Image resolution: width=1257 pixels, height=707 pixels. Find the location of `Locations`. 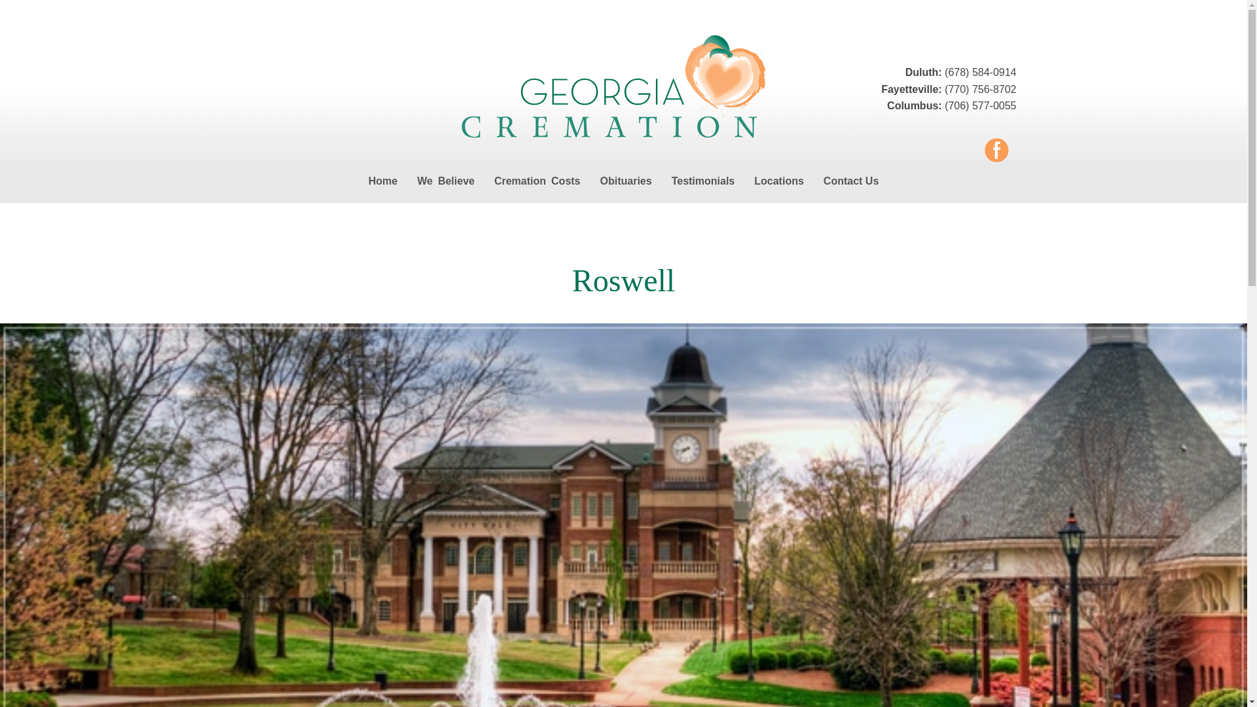

Locations is located at coordinates (779, 181).